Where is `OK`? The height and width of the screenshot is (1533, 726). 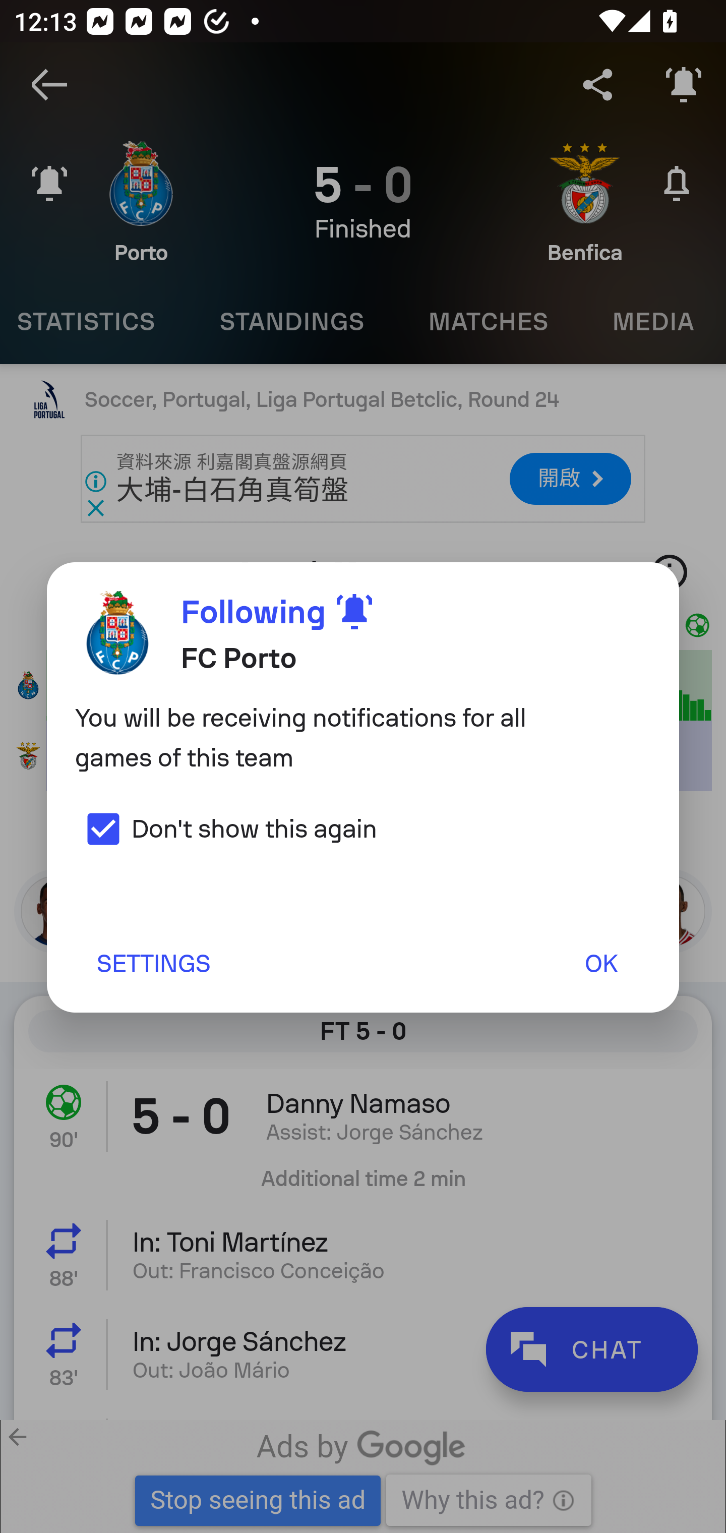
OK is located at coordinates (601, 963).